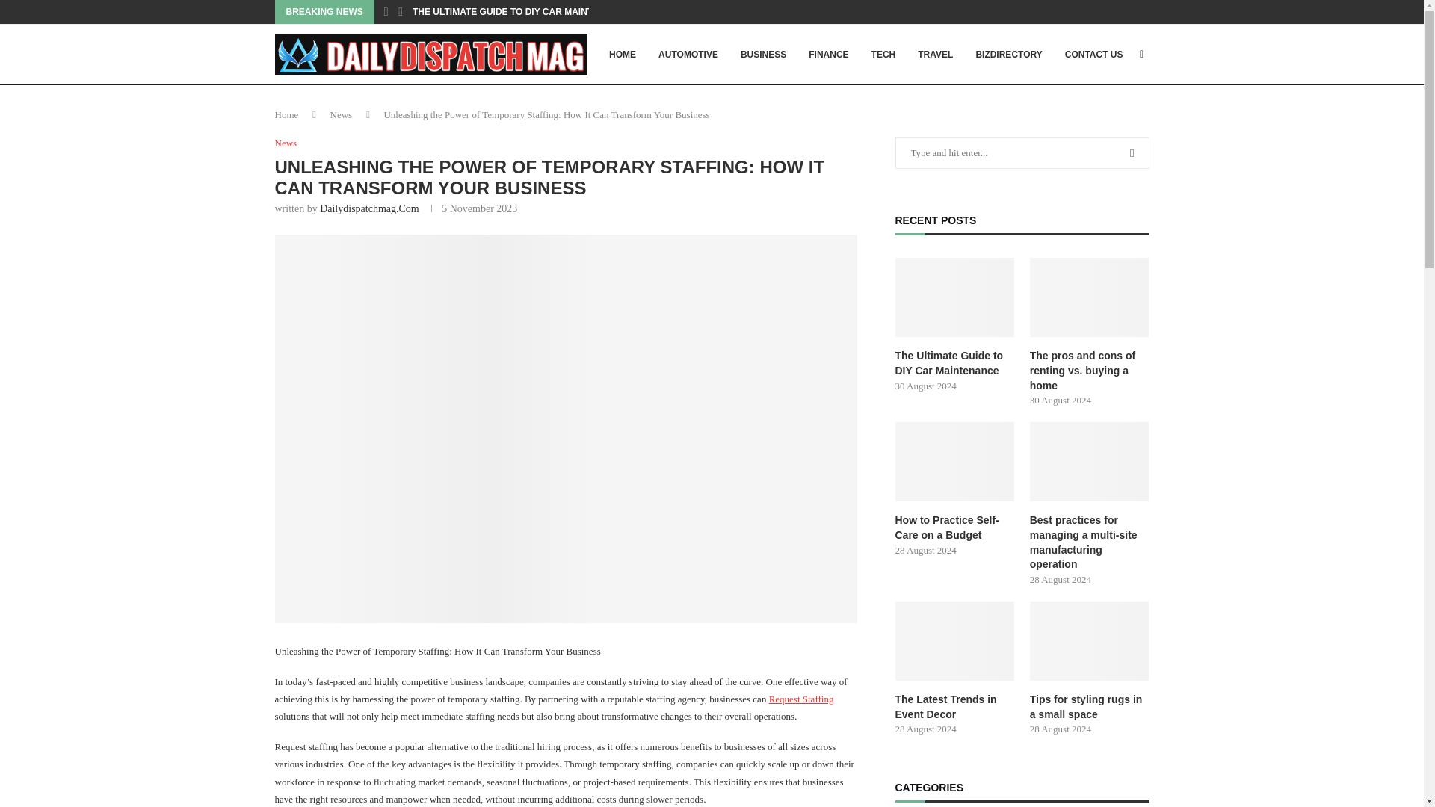 The height and width of the screenshot is (807, 1435). I want to click on Request Staffing, so click(801, 698).